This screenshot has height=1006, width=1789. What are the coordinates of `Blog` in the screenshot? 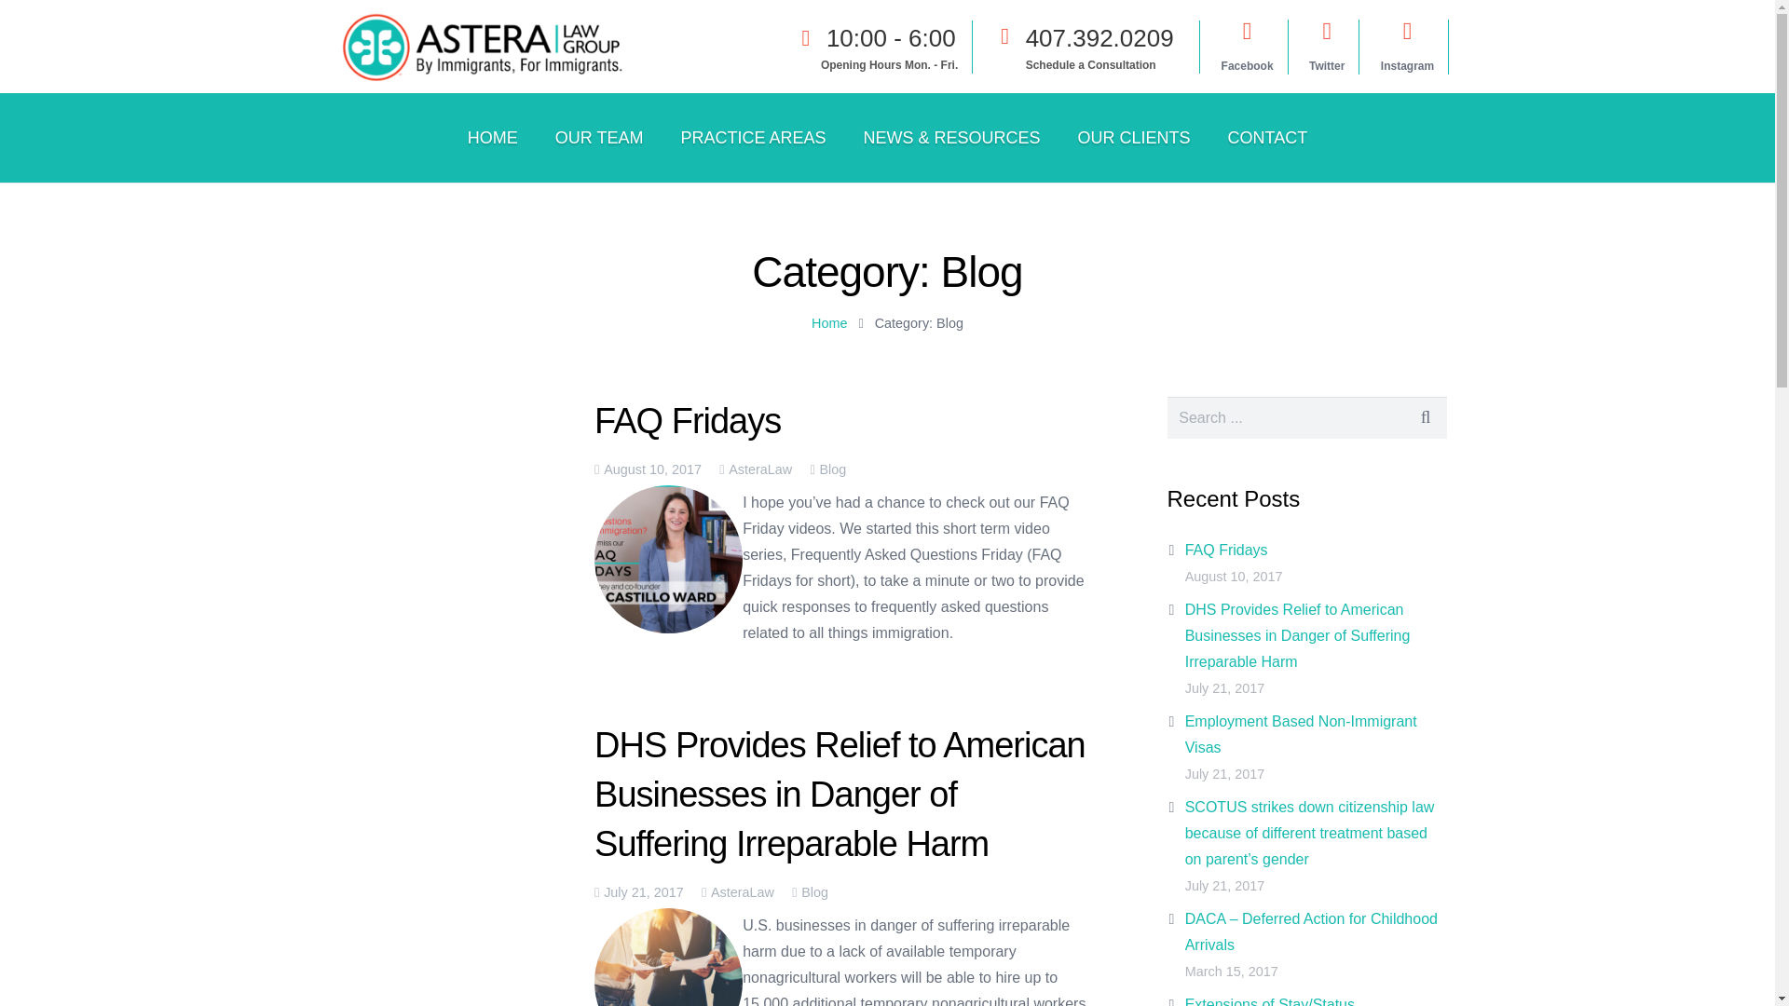 It's located at (814, 892).